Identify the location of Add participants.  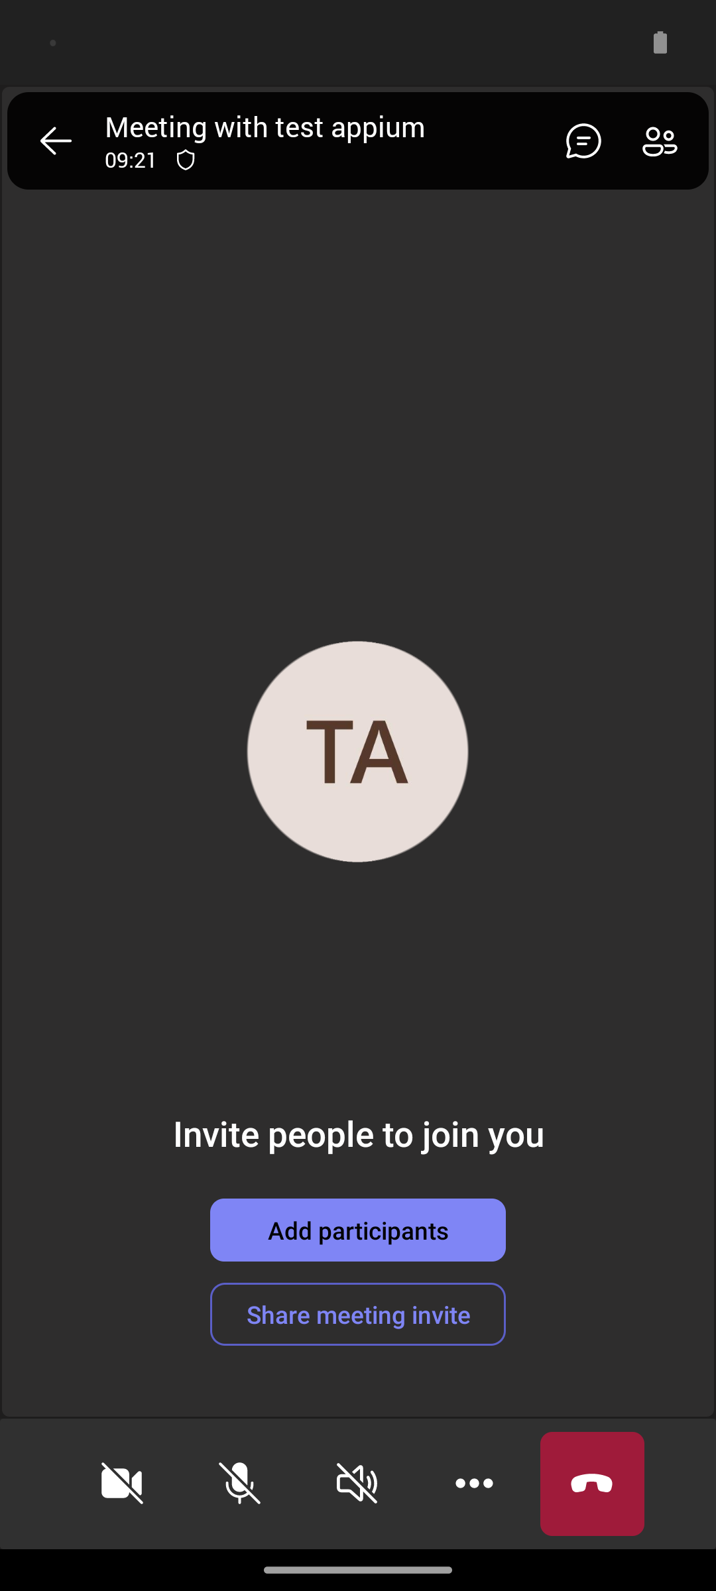
(358, 1230).